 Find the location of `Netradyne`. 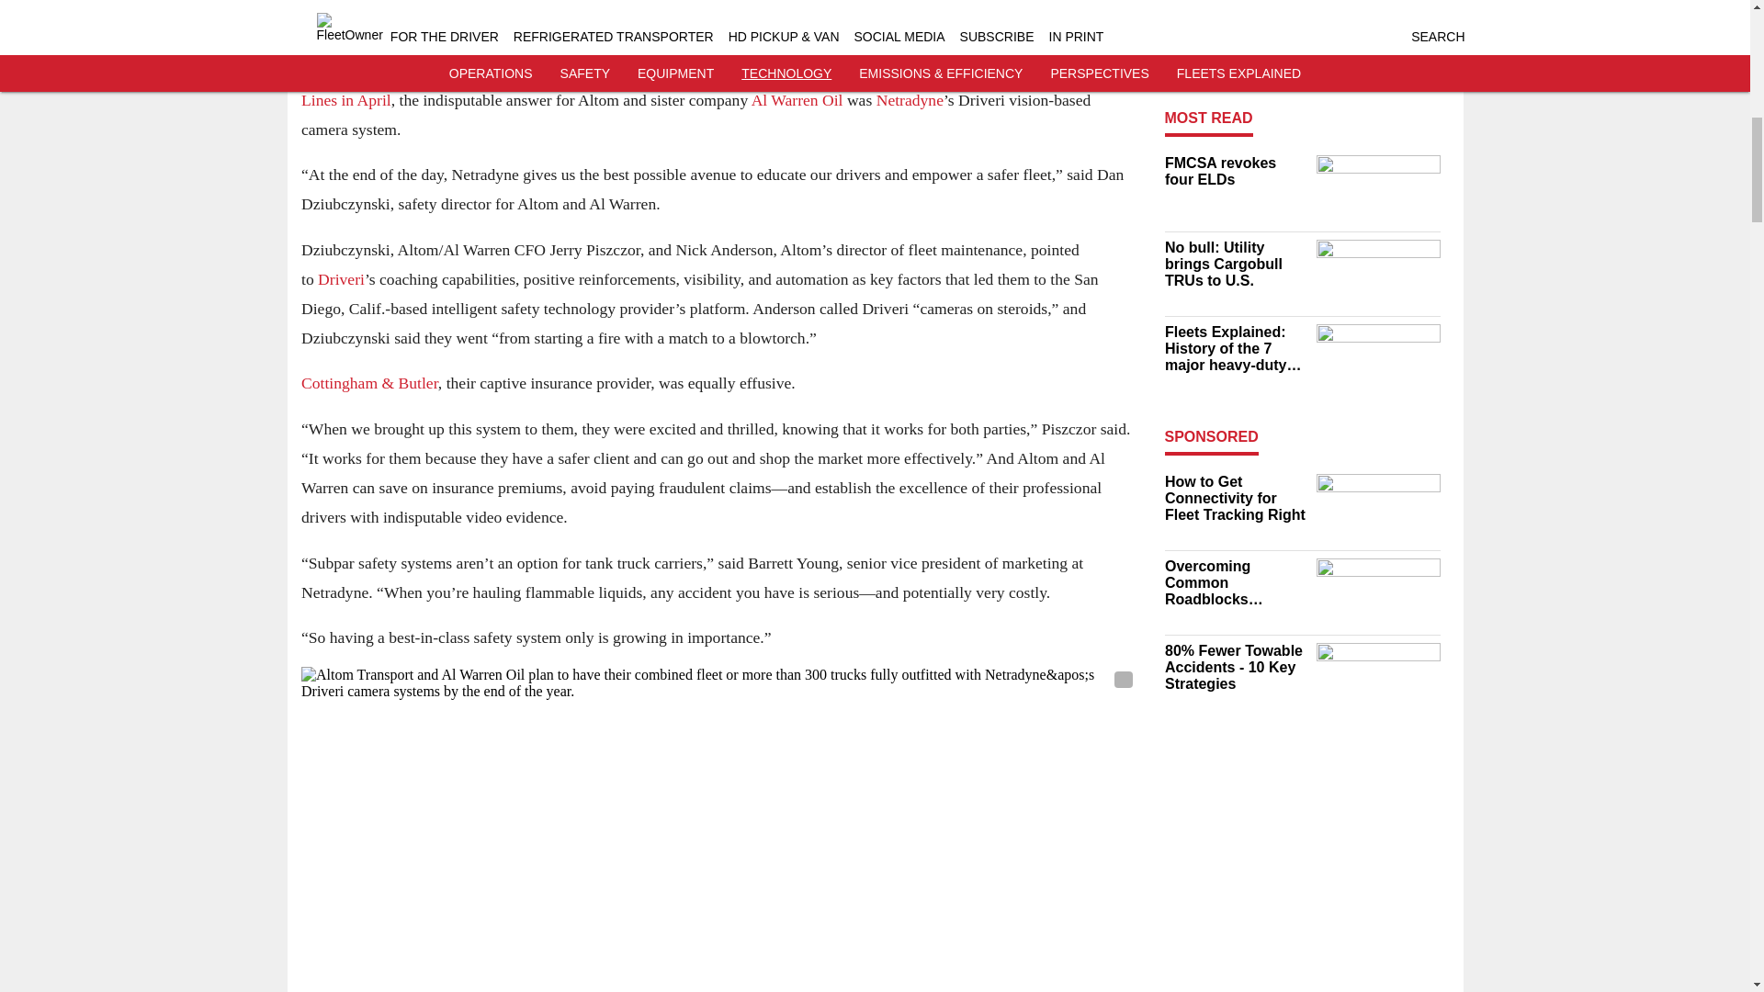

Netradyne is located at coordinates (908, 99).